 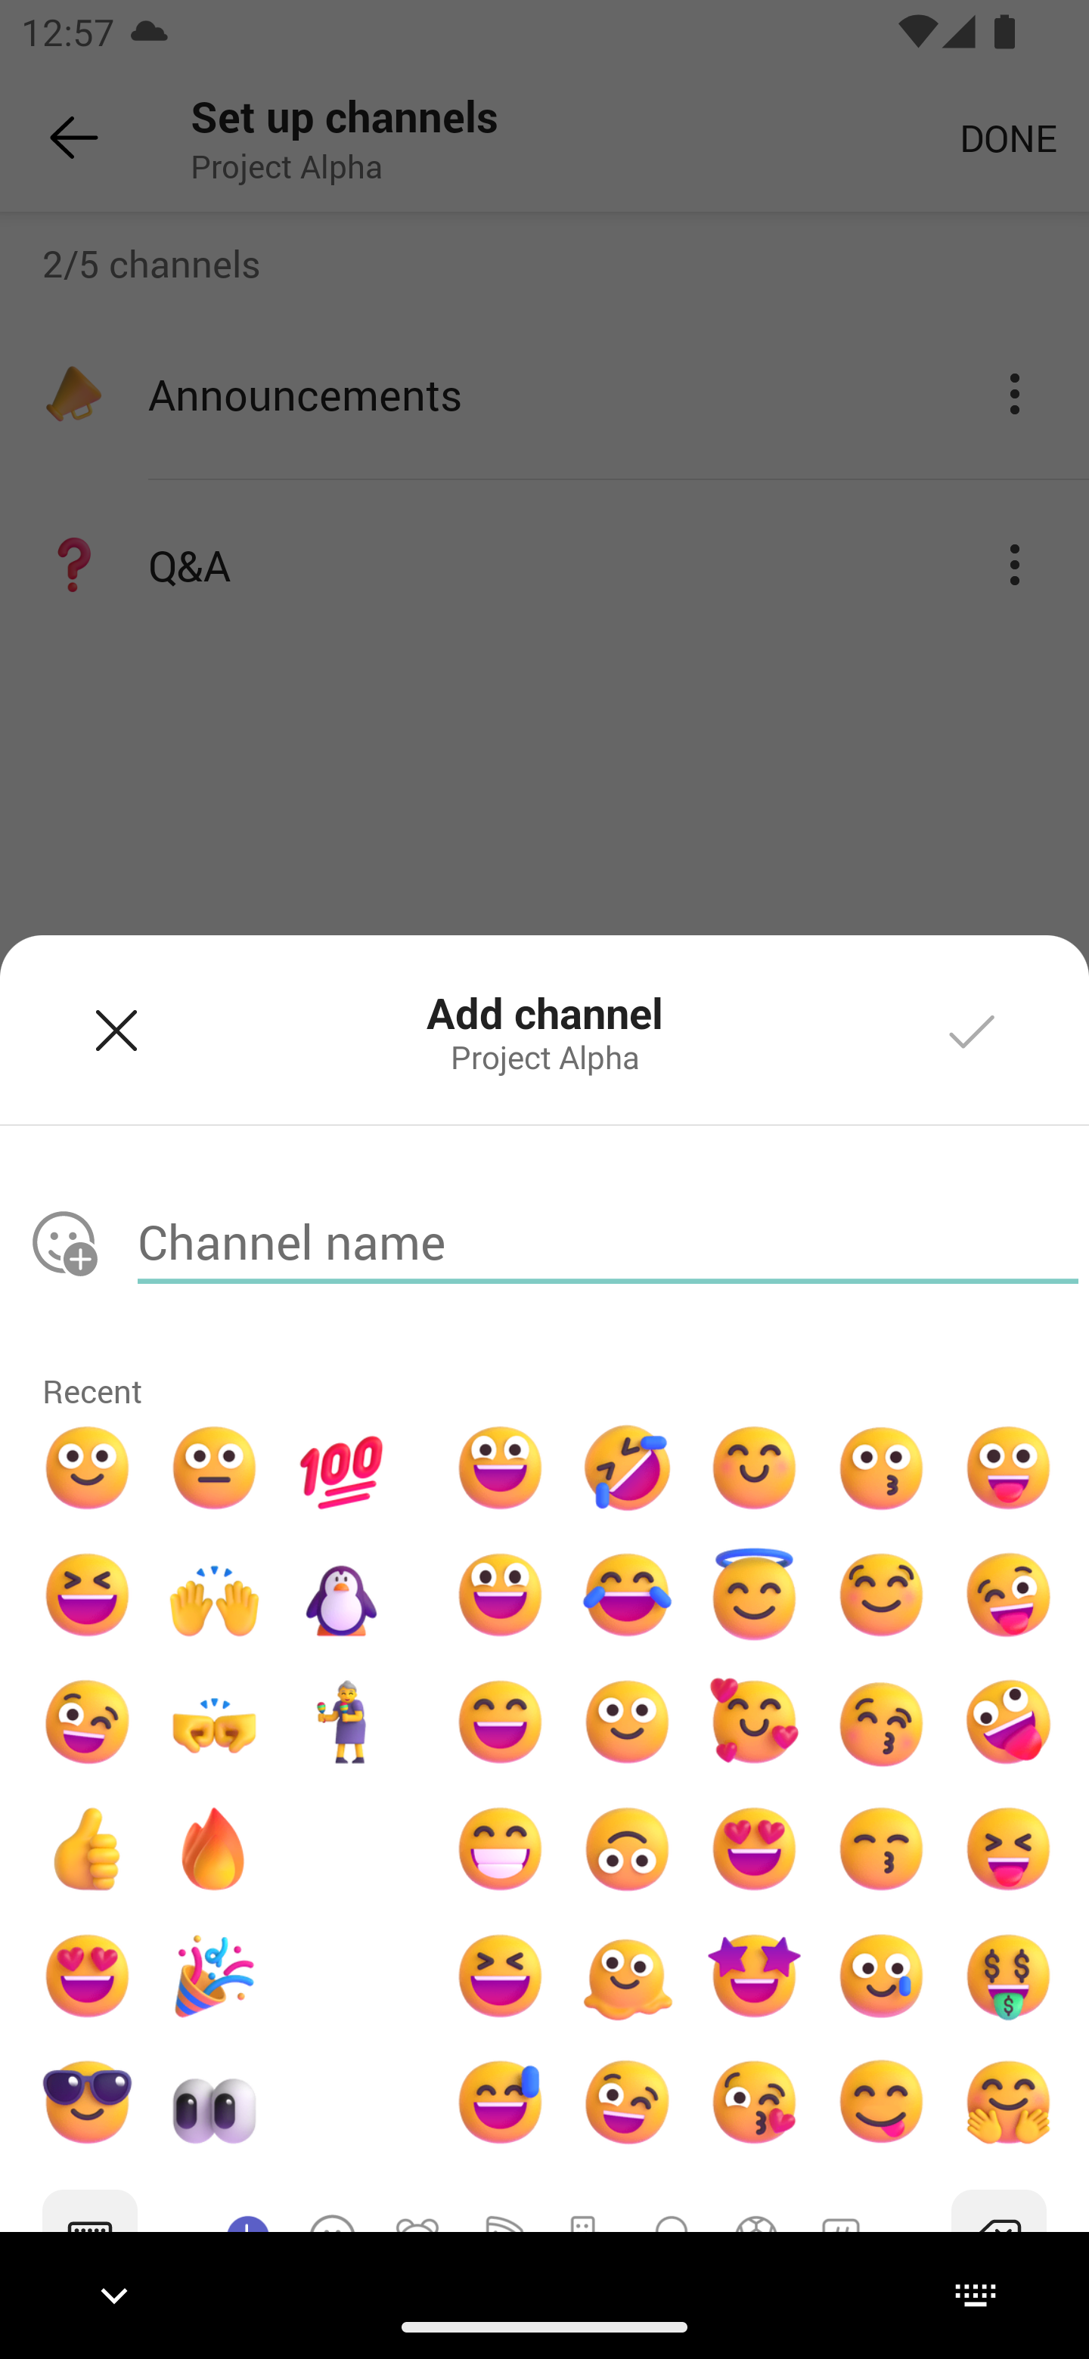 What do you see at coordinates (341, 1468) in the screenshot?
I see `Hundred points emoji` at bounding box center [341, 1468].